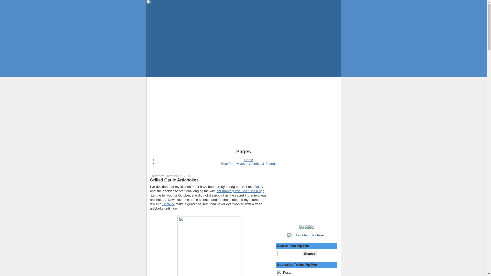  What do you see at coordinates (309, 254) in the screenshot?
I see `search` at bounding box center [309, 254].